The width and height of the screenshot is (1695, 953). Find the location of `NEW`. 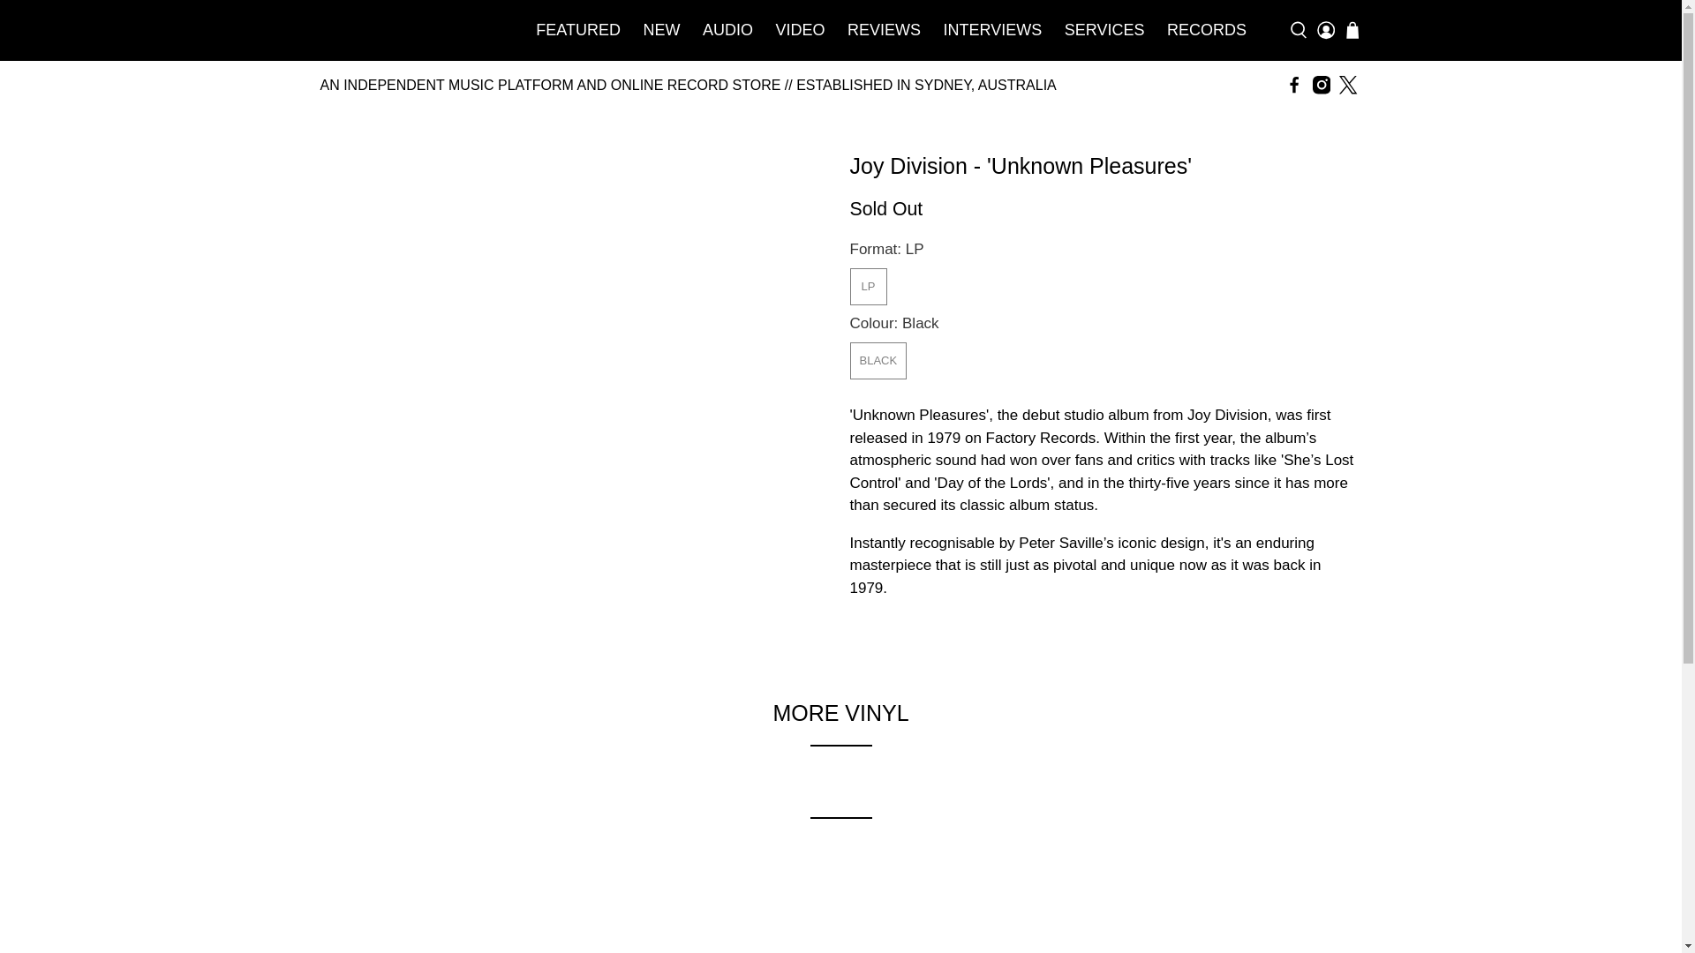

NEW is located at coordinates (662, 30).